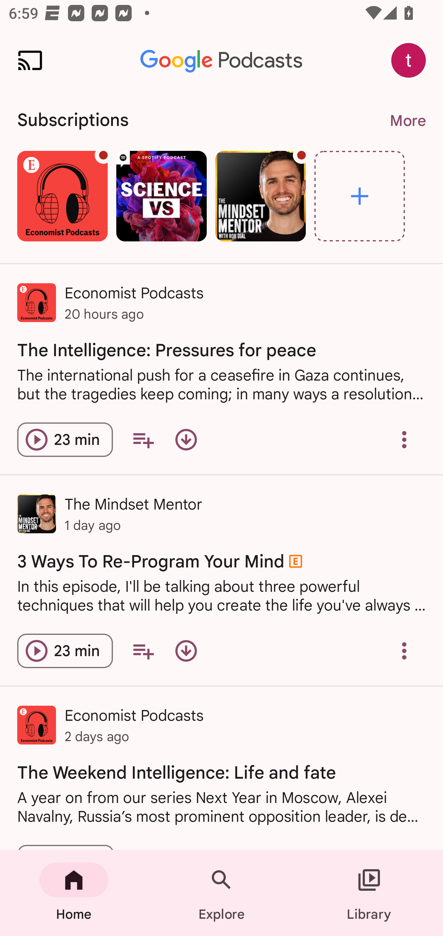 The width and height of the screenshot is (443, 936). Describe the element at coordinates (143, 651) in the screenshot. I see `Add to your queue` at that location.